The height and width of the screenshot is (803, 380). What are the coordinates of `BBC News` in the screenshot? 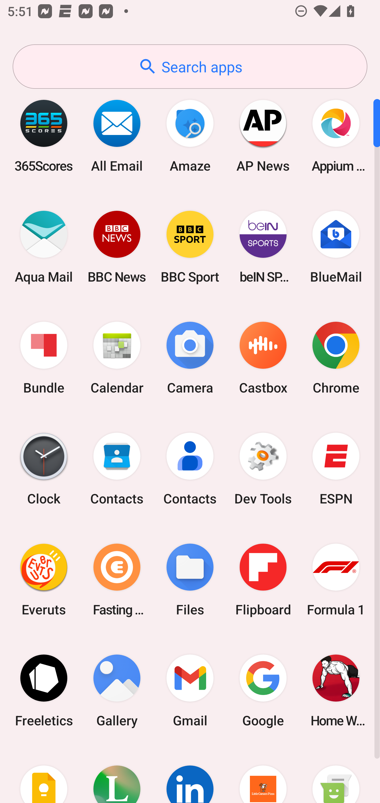 It's located at (117, 247).